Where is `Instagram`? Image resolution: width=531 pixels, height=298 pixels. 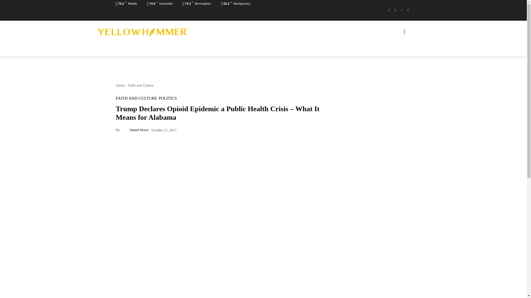 Instagram is located at coordinates (395, 10).